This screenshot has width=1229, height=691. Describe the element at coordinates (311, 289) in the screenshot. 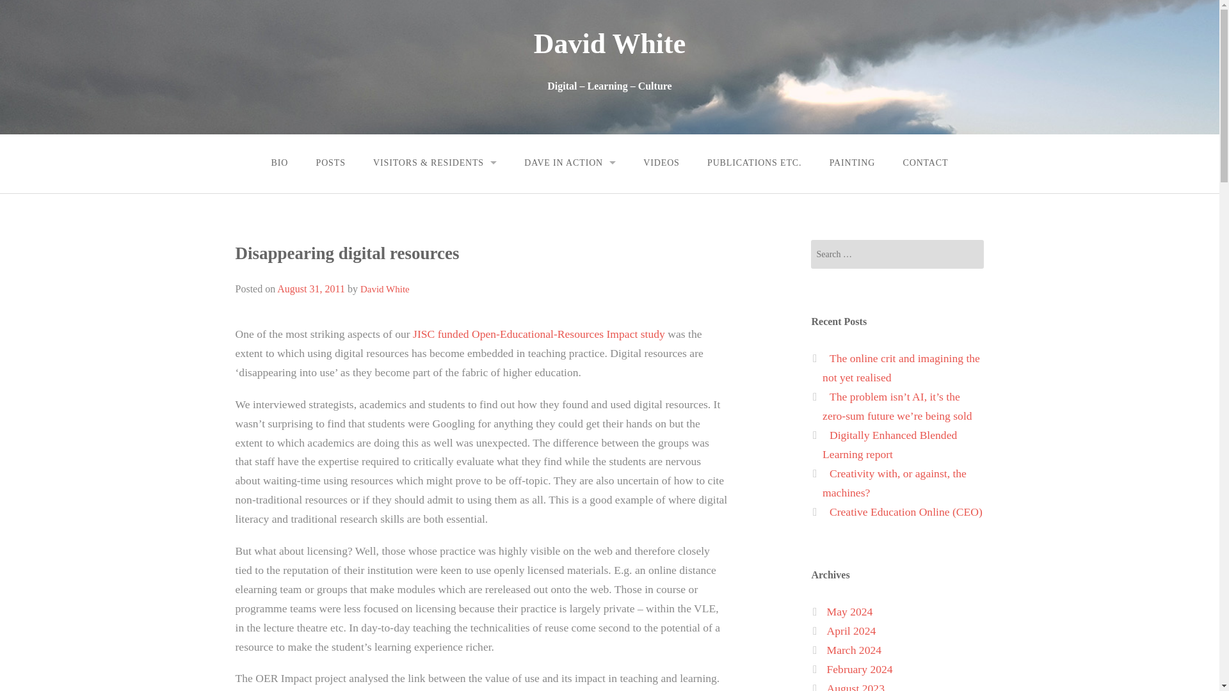

I see `August 31, 2011` at that location.